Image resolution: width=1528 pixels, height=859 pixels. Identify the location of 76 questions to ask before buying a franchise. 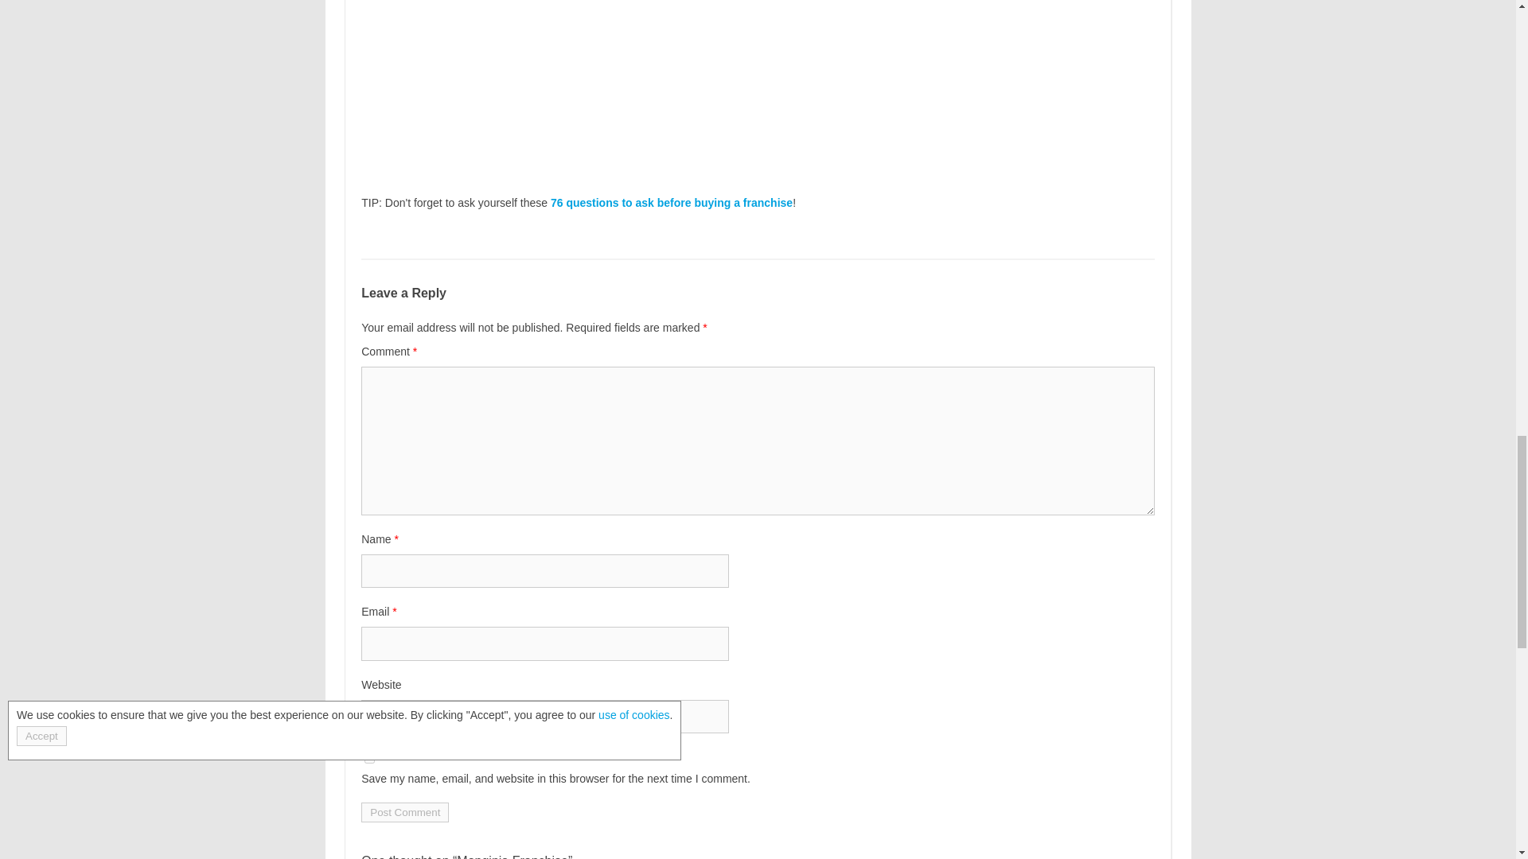
(672, 203).